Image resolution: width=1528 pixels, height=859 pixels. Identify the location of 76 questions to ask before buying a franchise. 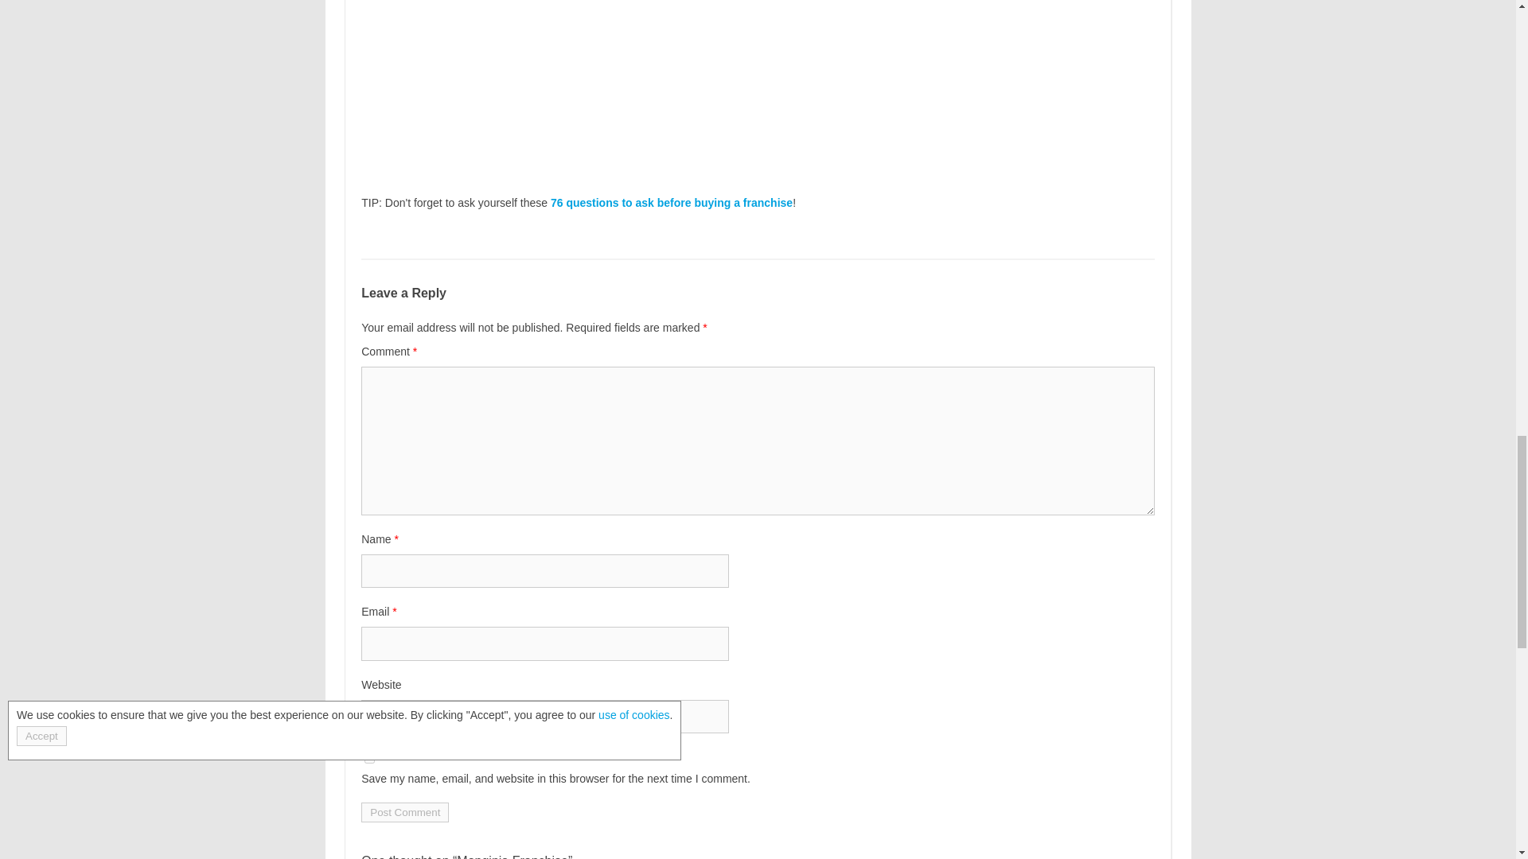
(672, 203).